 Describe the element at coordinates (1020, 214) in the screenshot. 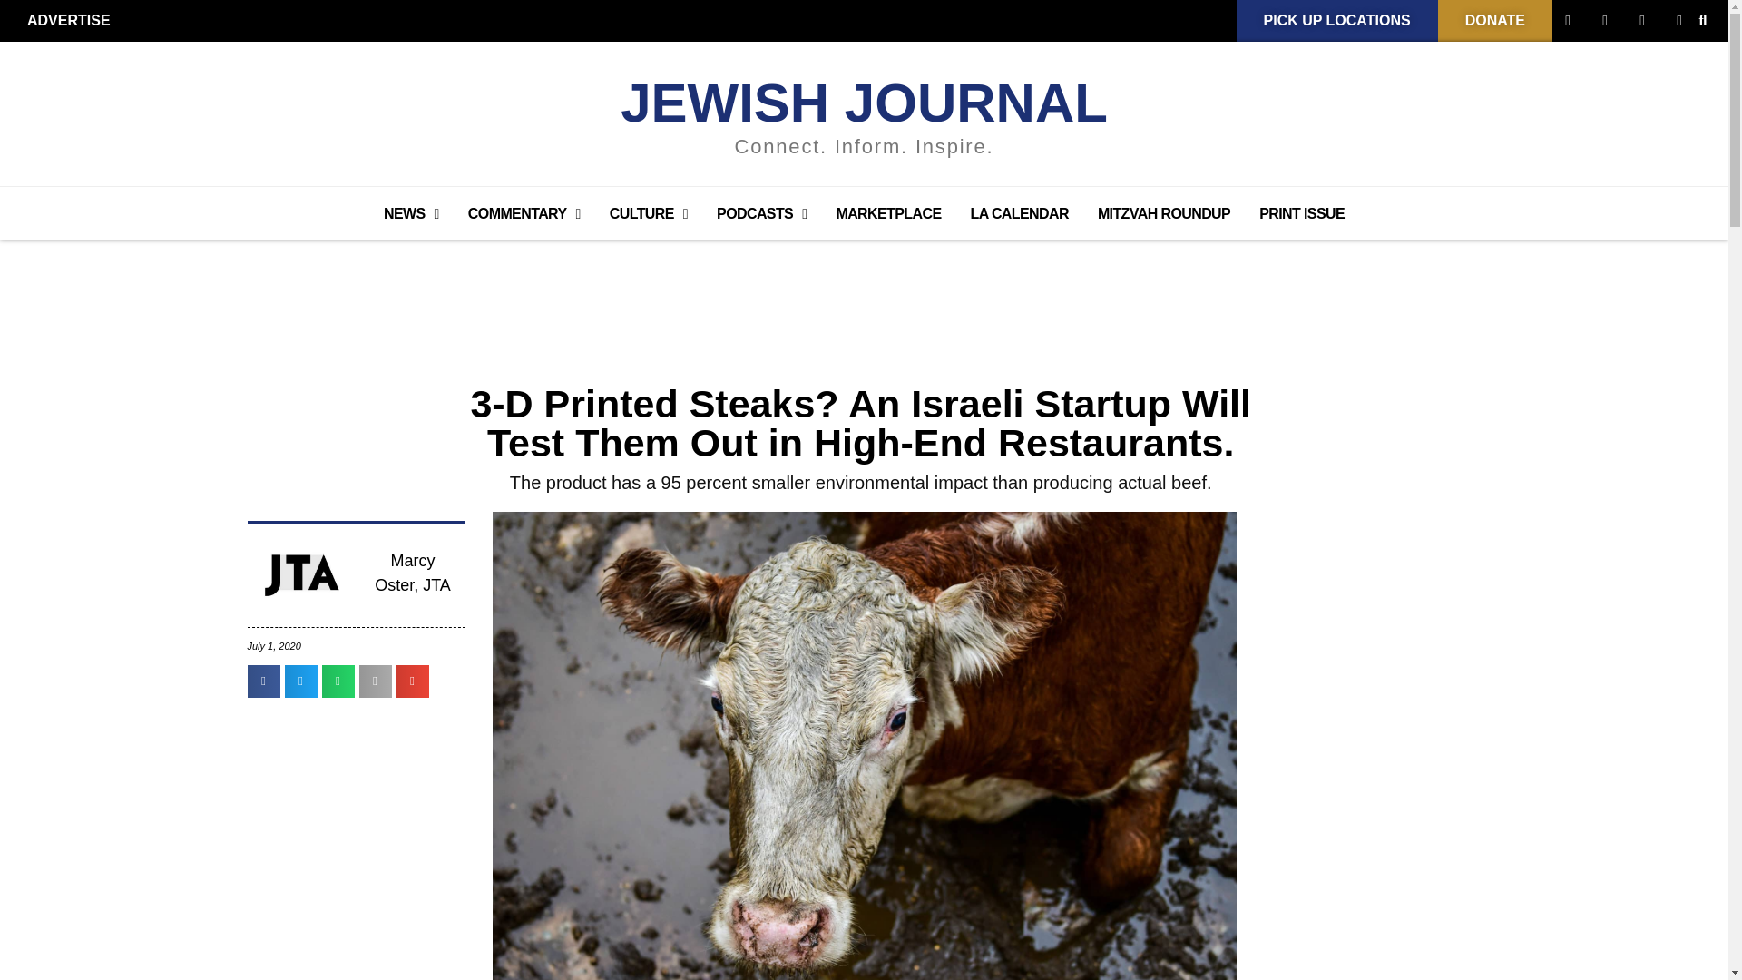

I see `LA CALENDAR` at that location.